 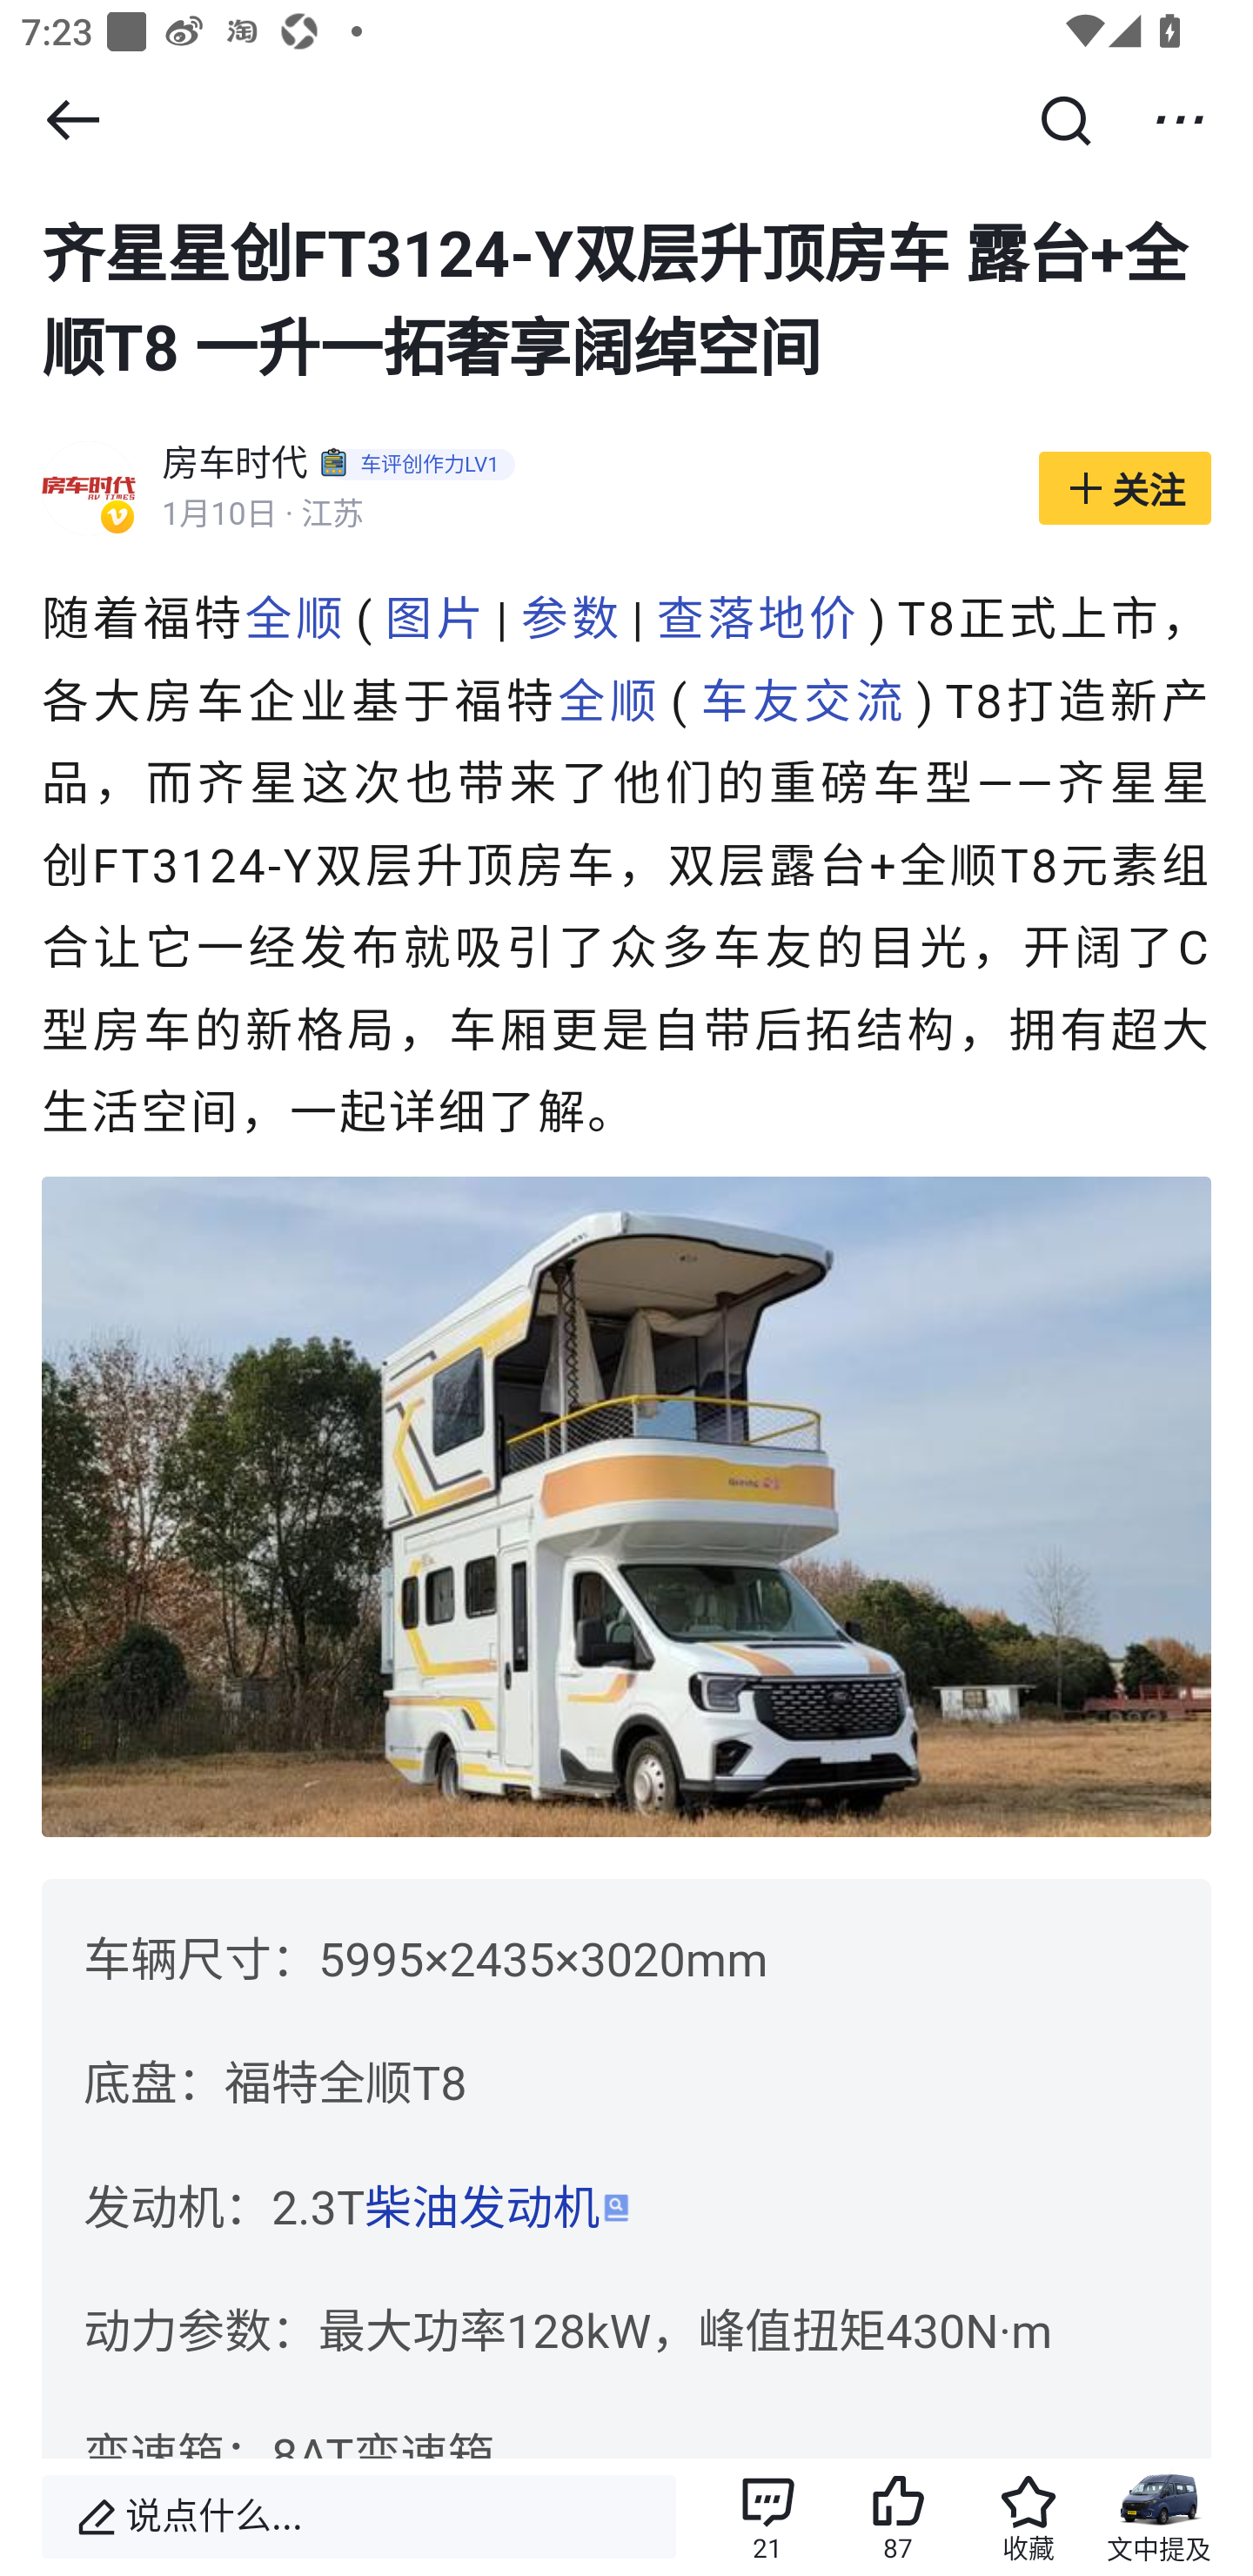 I want to click on 参数, so click(x=572, y=620).